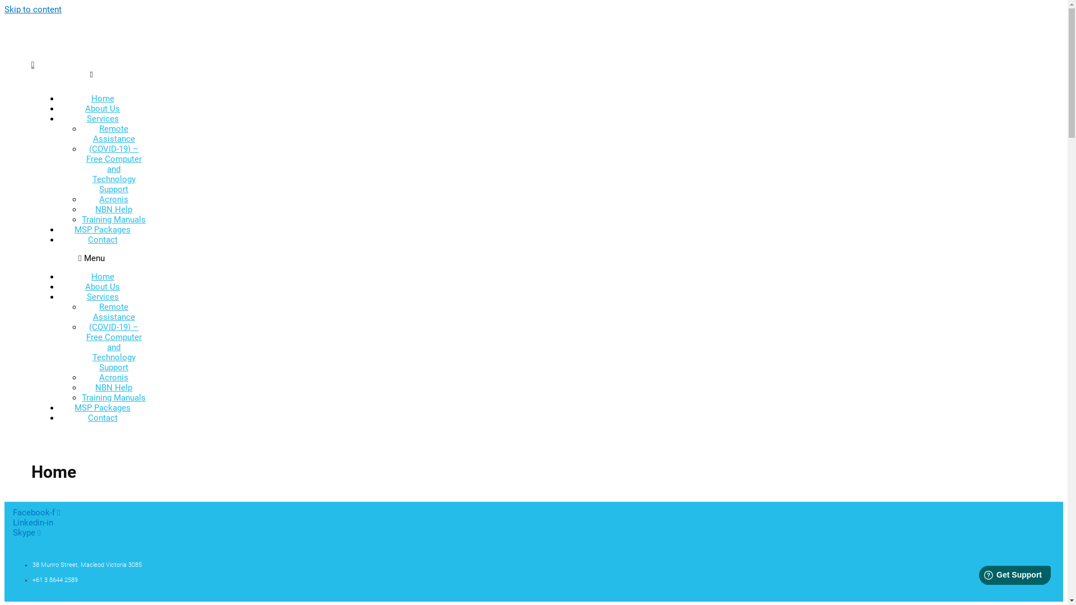 The width and height of the screenshot is (1076, 605). What do you see at coordinates (103, 109) in the screenshot?
I see `About Us` at bounding box center [103, 109].